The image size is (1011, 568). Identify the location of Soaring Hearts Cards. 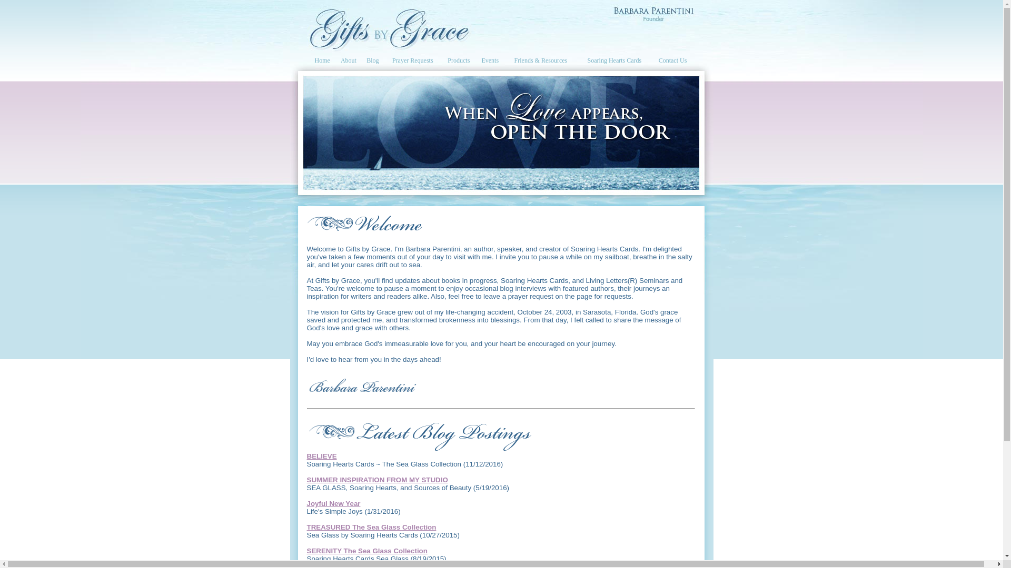
(614, 60).